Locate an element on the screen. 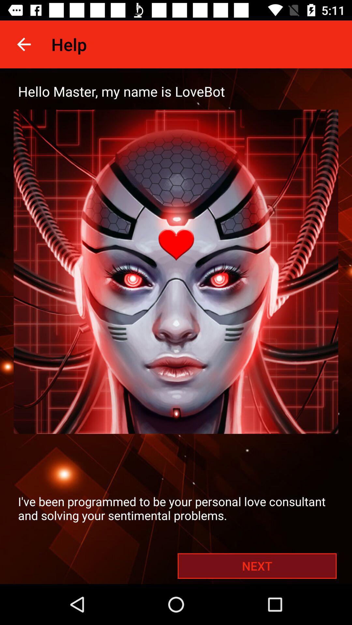 The image size is (352, 625). tap the app to the left of the help item is located at coordinates (24, 44).